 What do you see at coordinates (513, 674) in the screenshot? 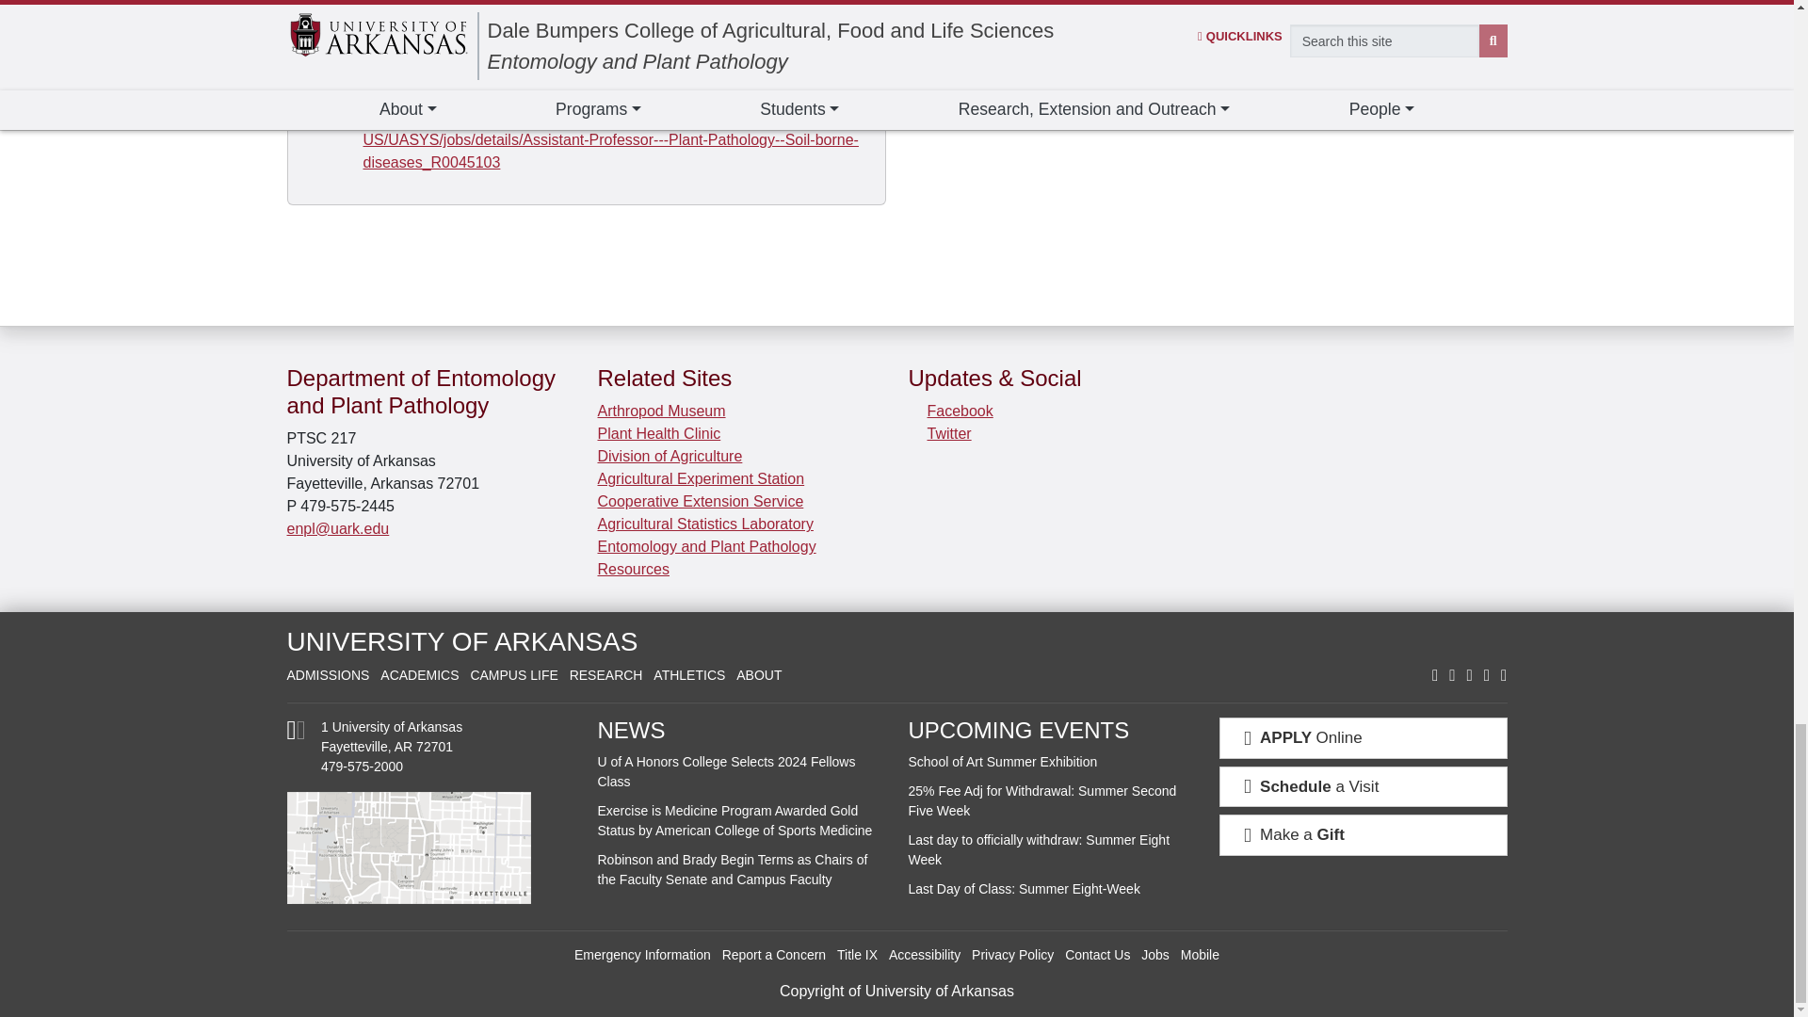
I see `Campus Life at the University of Arkansas` at bounding box center [513, 674].